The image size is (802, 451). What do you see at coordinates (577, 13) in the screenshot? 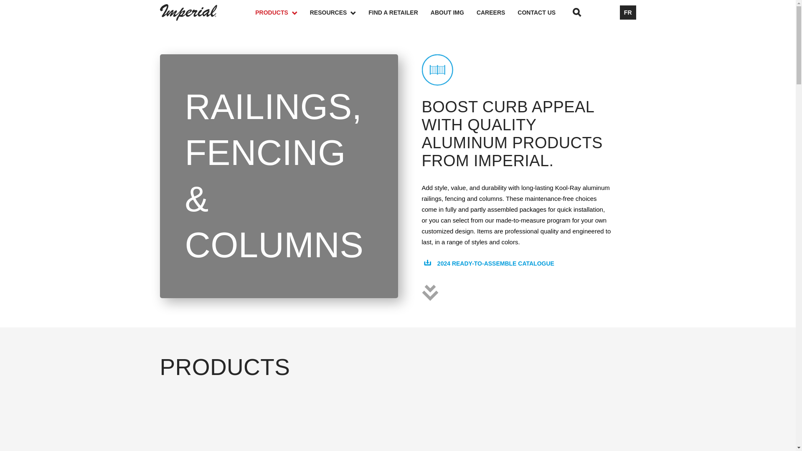
I see `Search for a product` at bounding box center [577, 13].